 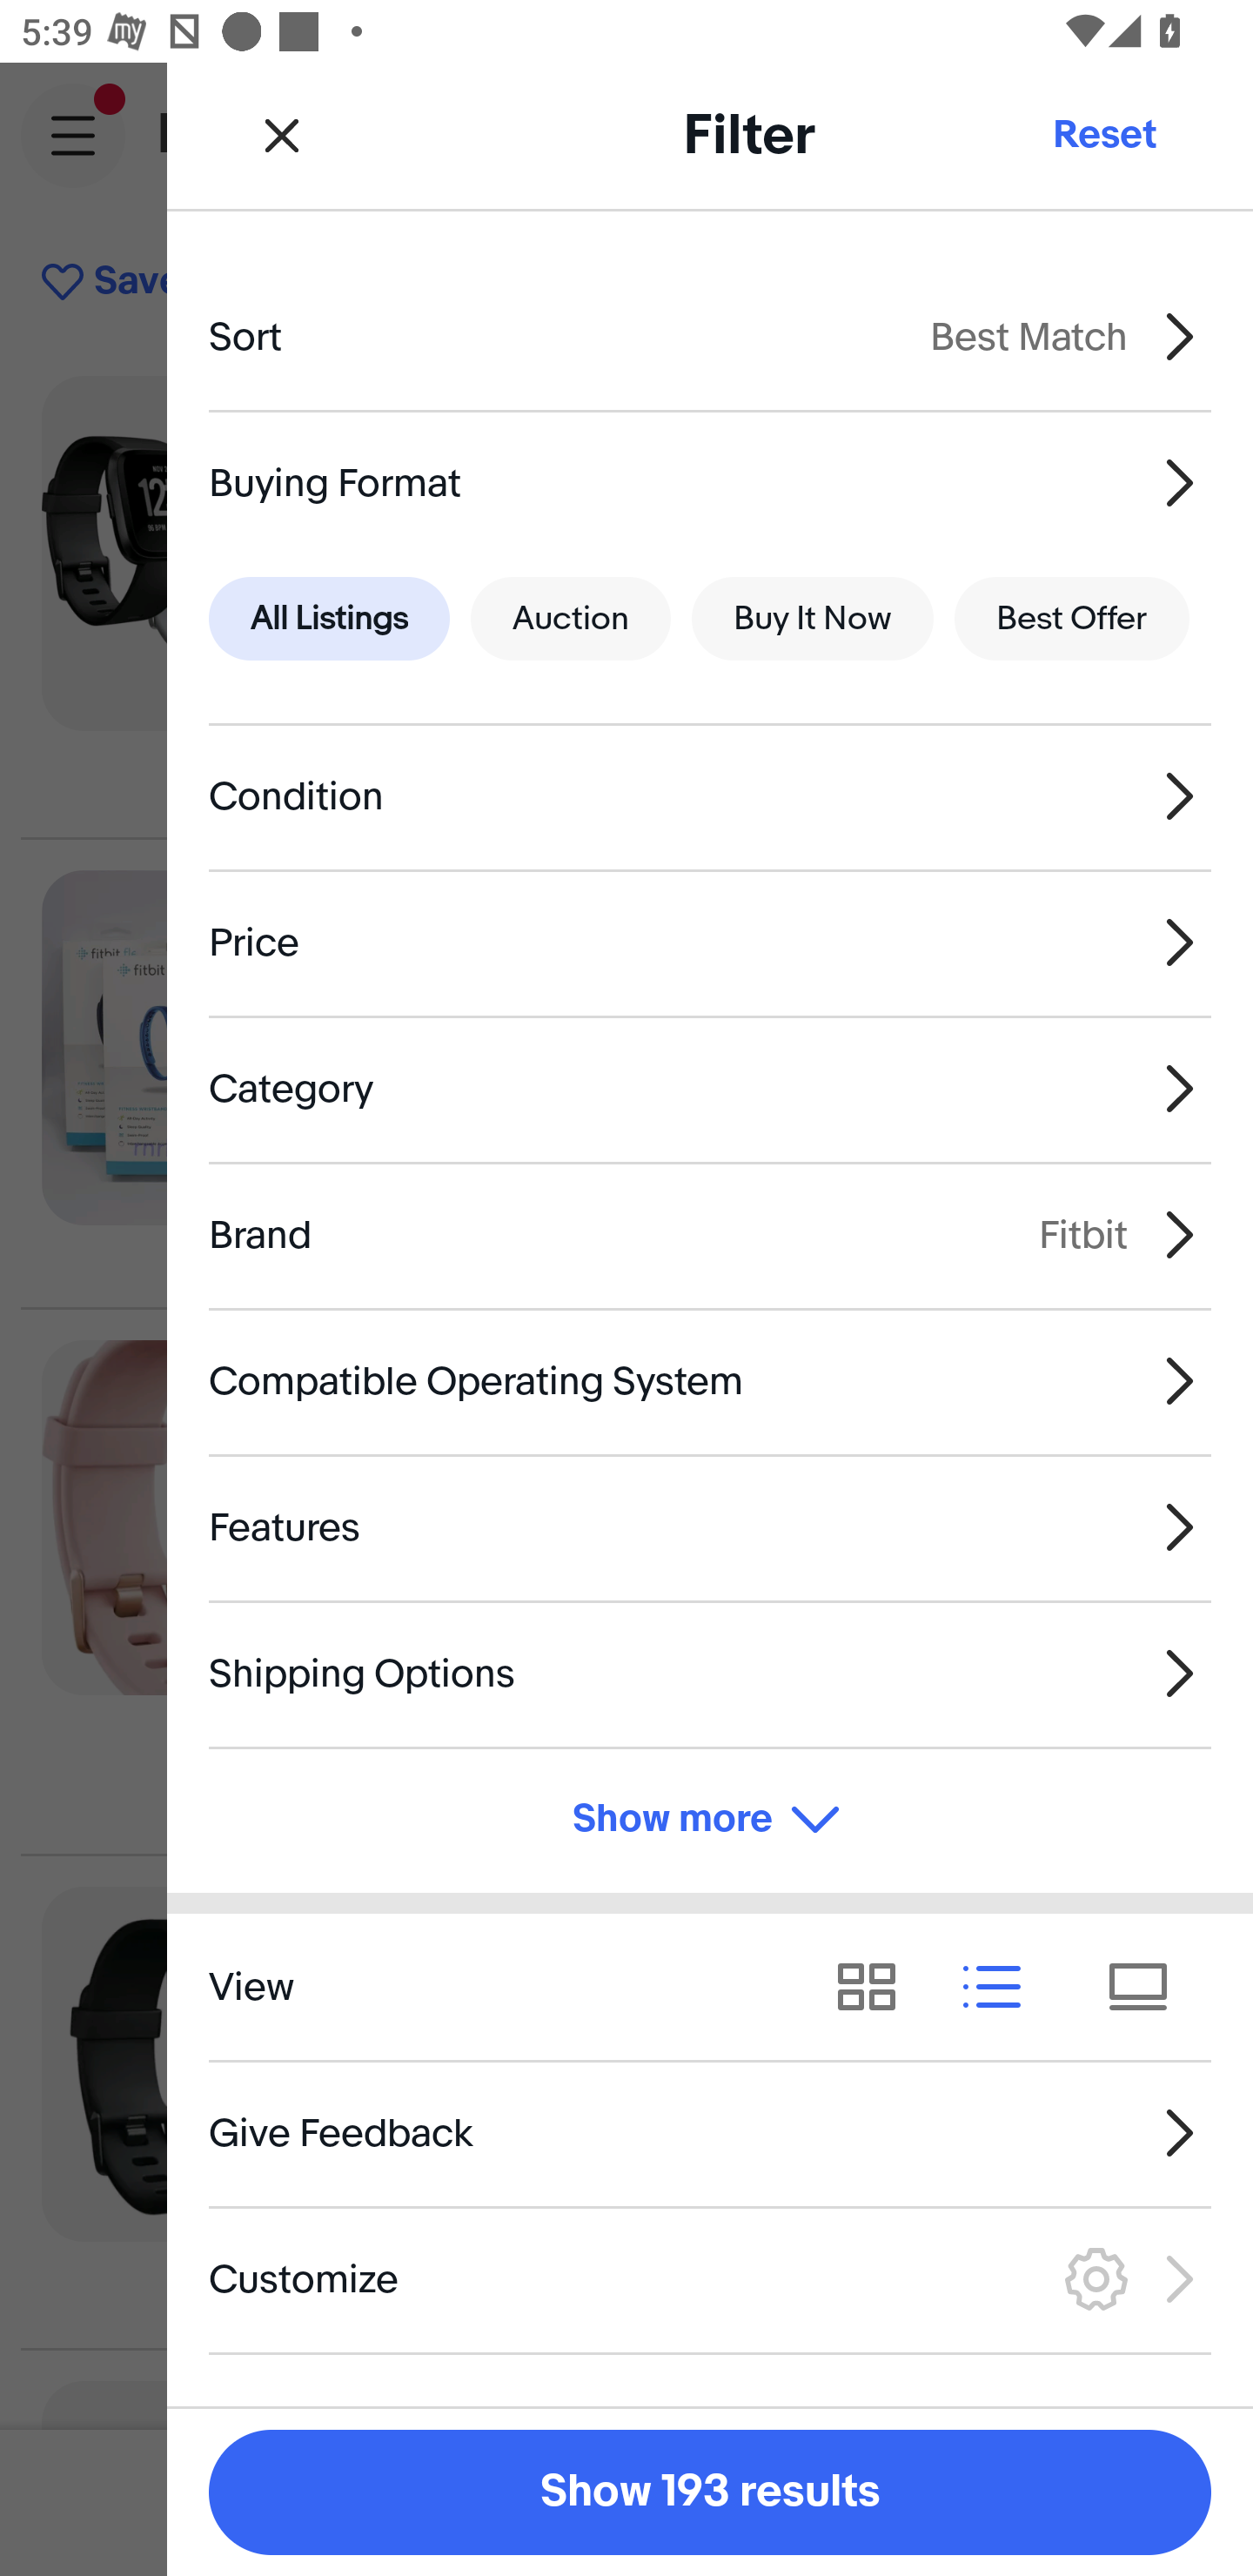 I want to click on Buying Format, so click(x=710, y=482).